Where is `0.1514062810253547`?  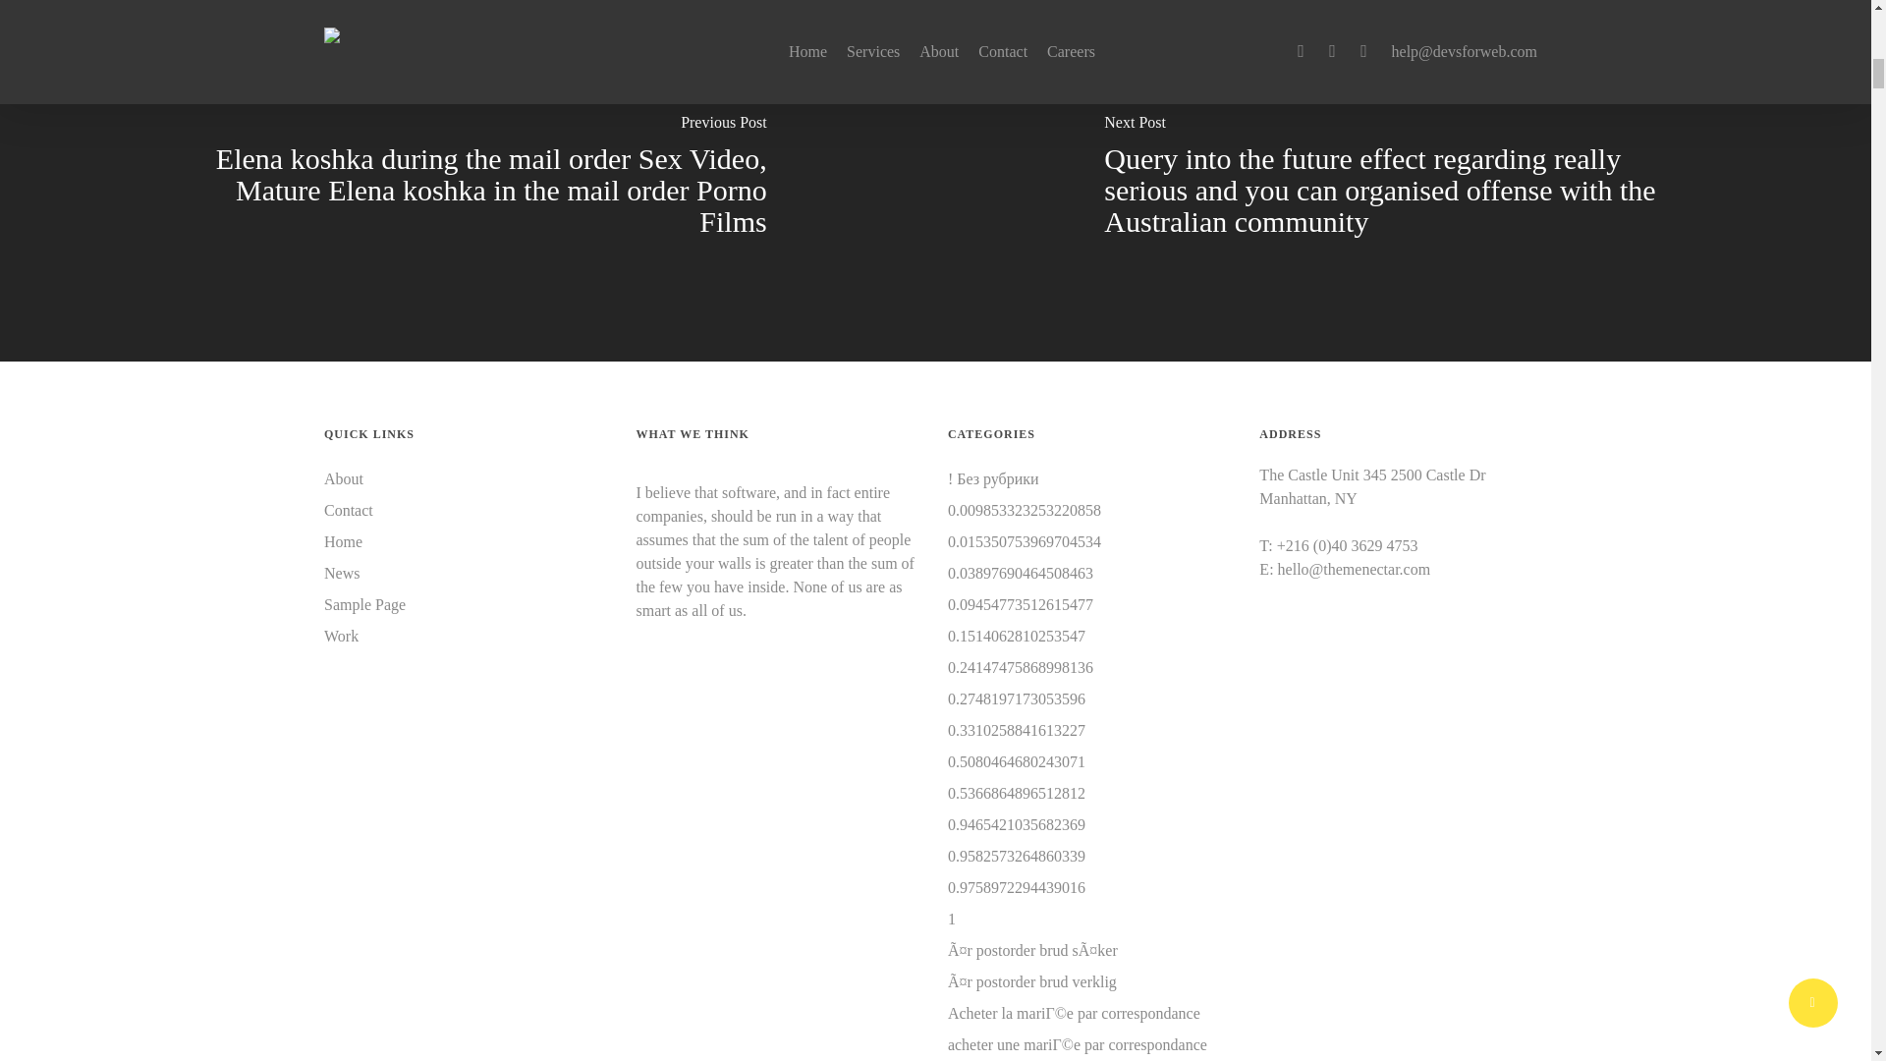 0.1514062810253547 is located at coordinates (1017, 637).